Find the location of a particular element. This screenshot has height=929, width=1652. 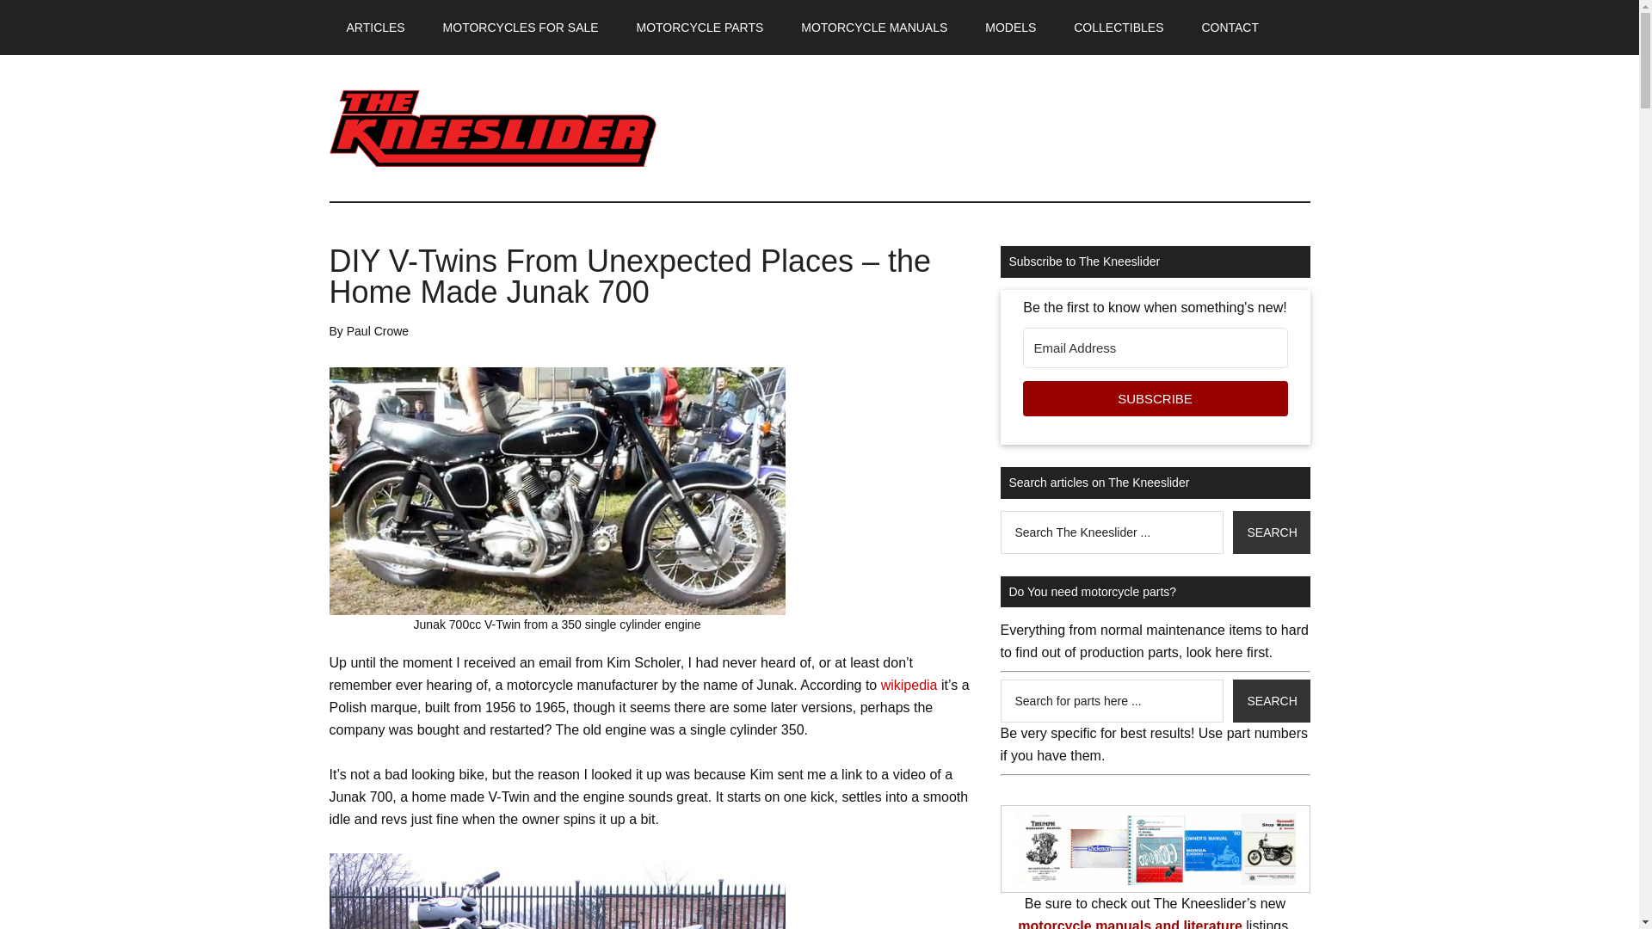

MOTORCYCLES FOR SALE is located at coordinates (521, 28).